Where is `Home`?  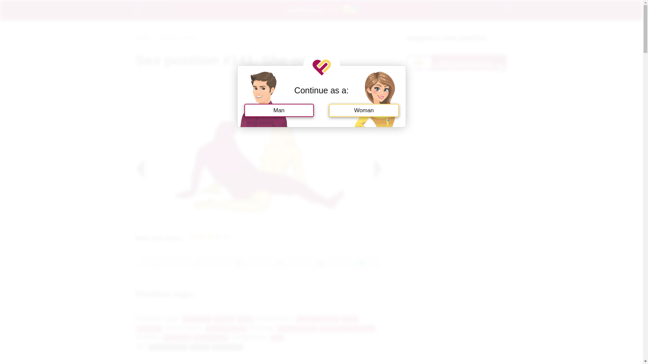
Home is located at coordinates (142, 37).